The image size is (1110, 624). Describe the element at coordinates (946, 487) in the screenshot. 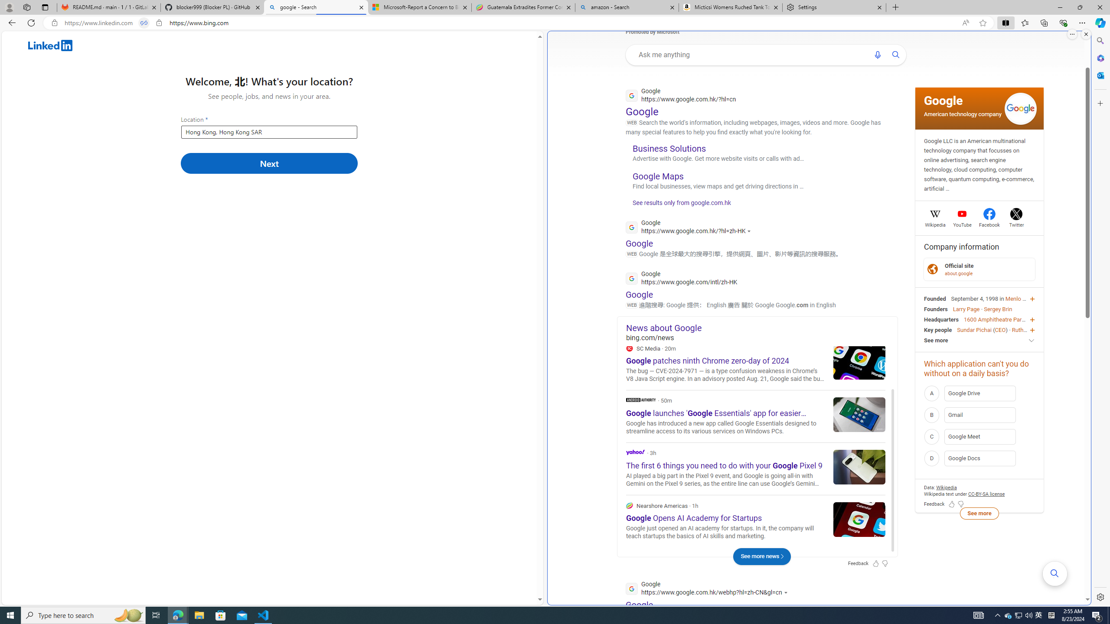

I see `Data attribution Wikipedia` at that location.